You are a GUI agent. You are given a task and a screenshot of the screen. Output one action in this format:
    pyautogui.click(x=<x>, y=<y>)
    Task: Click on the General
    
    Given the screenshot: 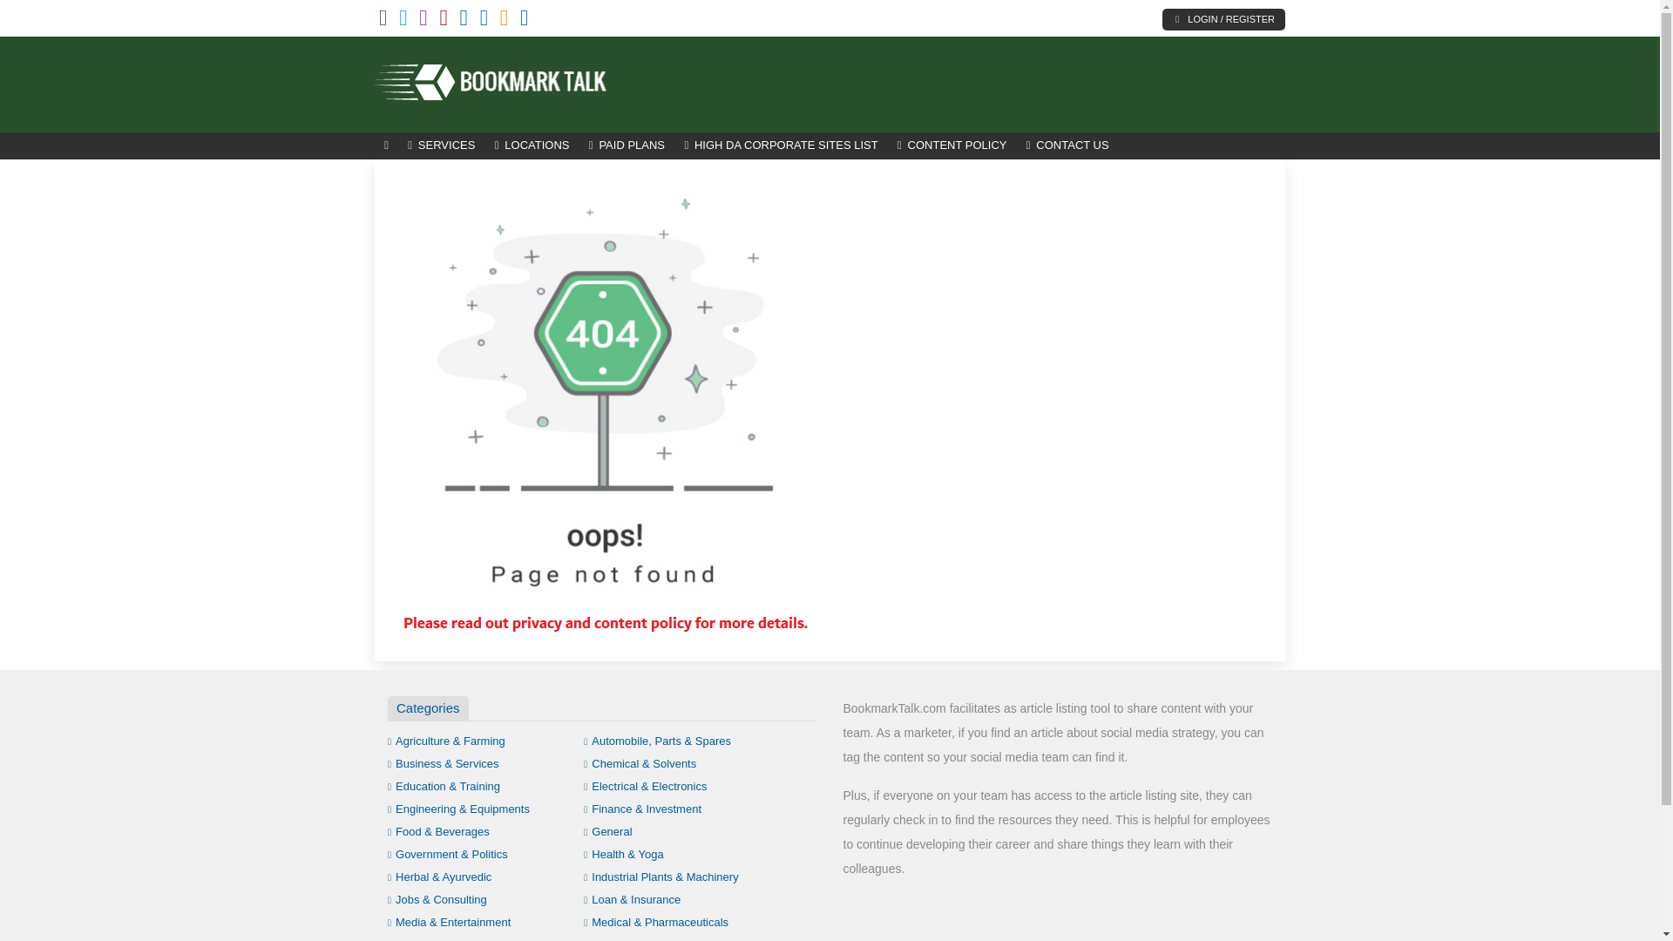 What is the action you would take?
    pyautogui.click(x=608, y=831)
    